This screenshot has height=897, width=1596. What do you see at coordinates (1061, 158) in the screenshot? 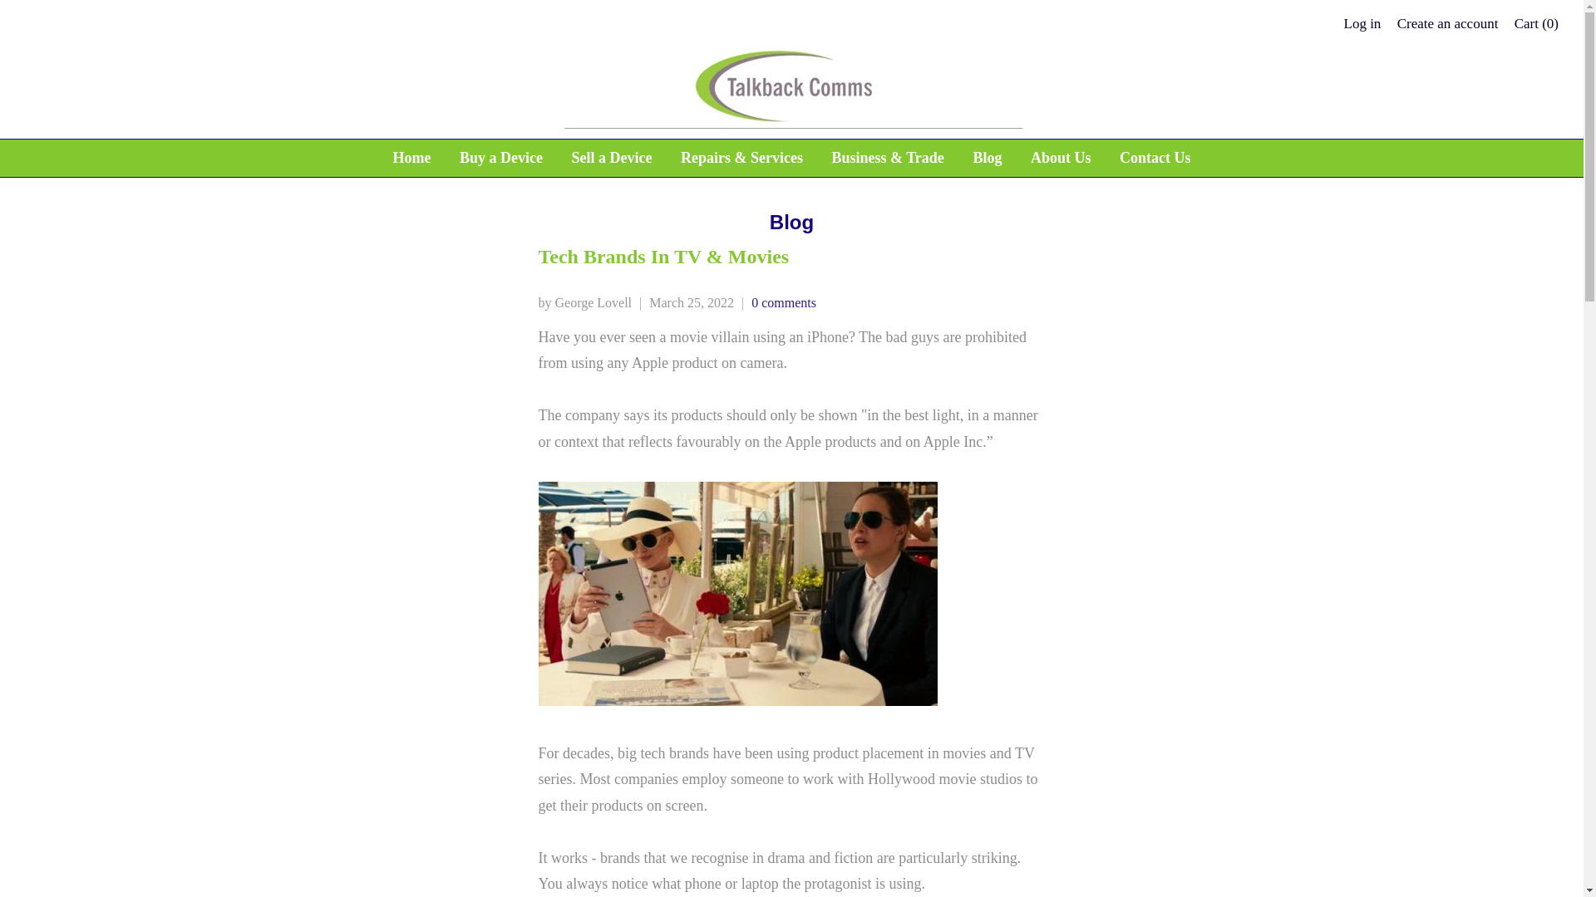
I see `About Us` at bounding box center [1061, 158].